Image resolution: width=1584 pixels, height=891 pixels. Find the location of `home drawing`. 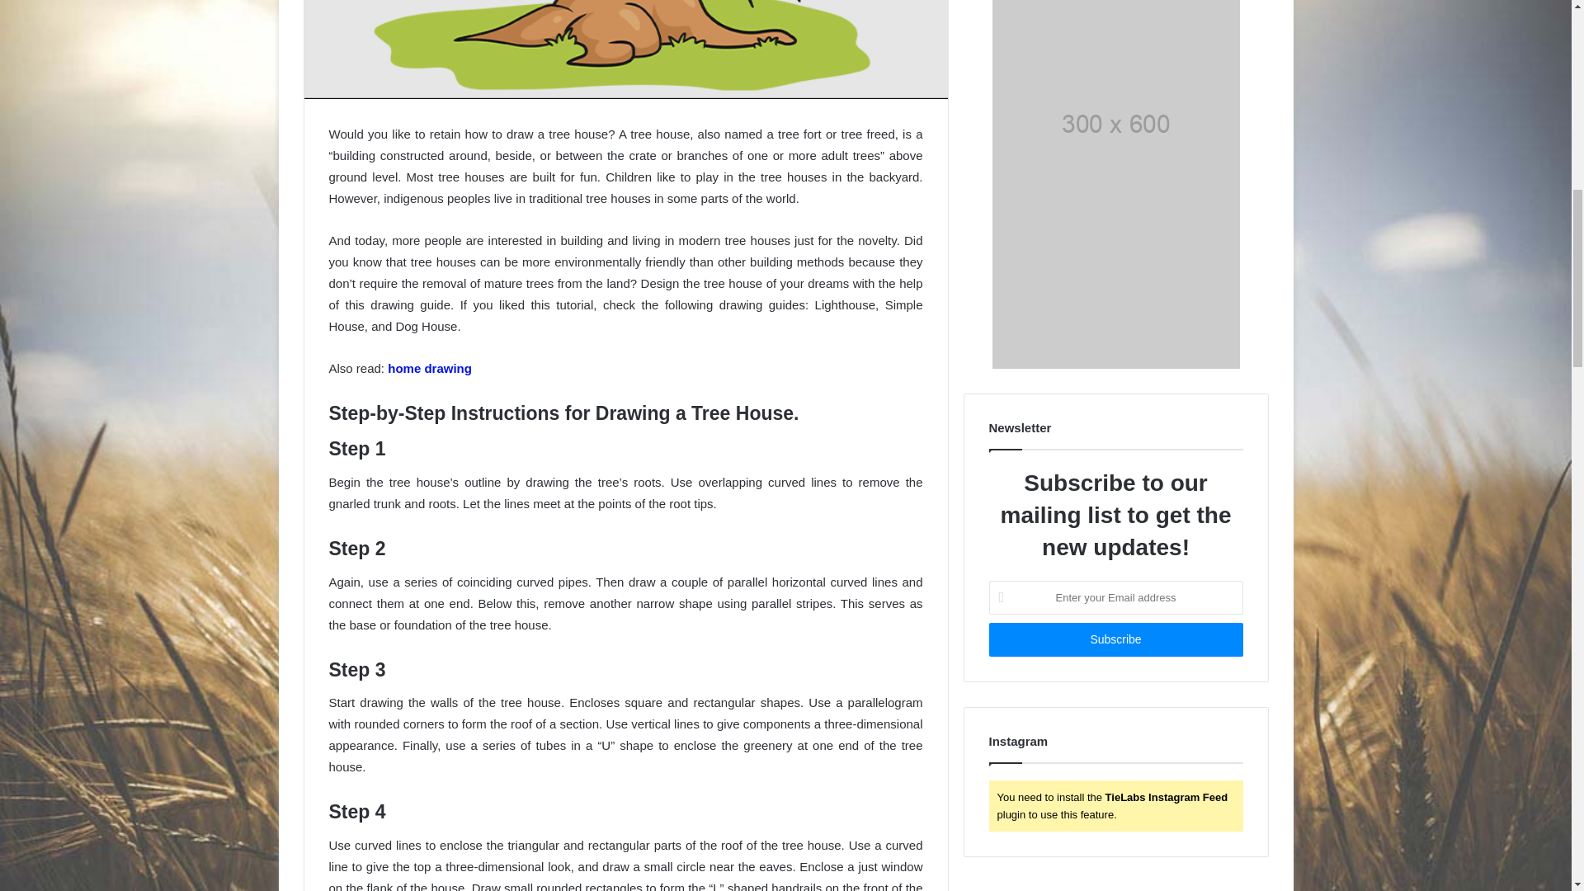

home drawing is located at coordinates (430, 368).